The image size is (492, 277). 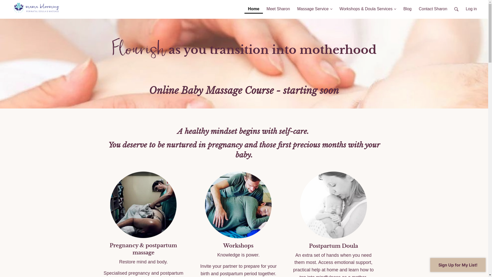 I want to click on Massage Service, so click(x=315, y=7).